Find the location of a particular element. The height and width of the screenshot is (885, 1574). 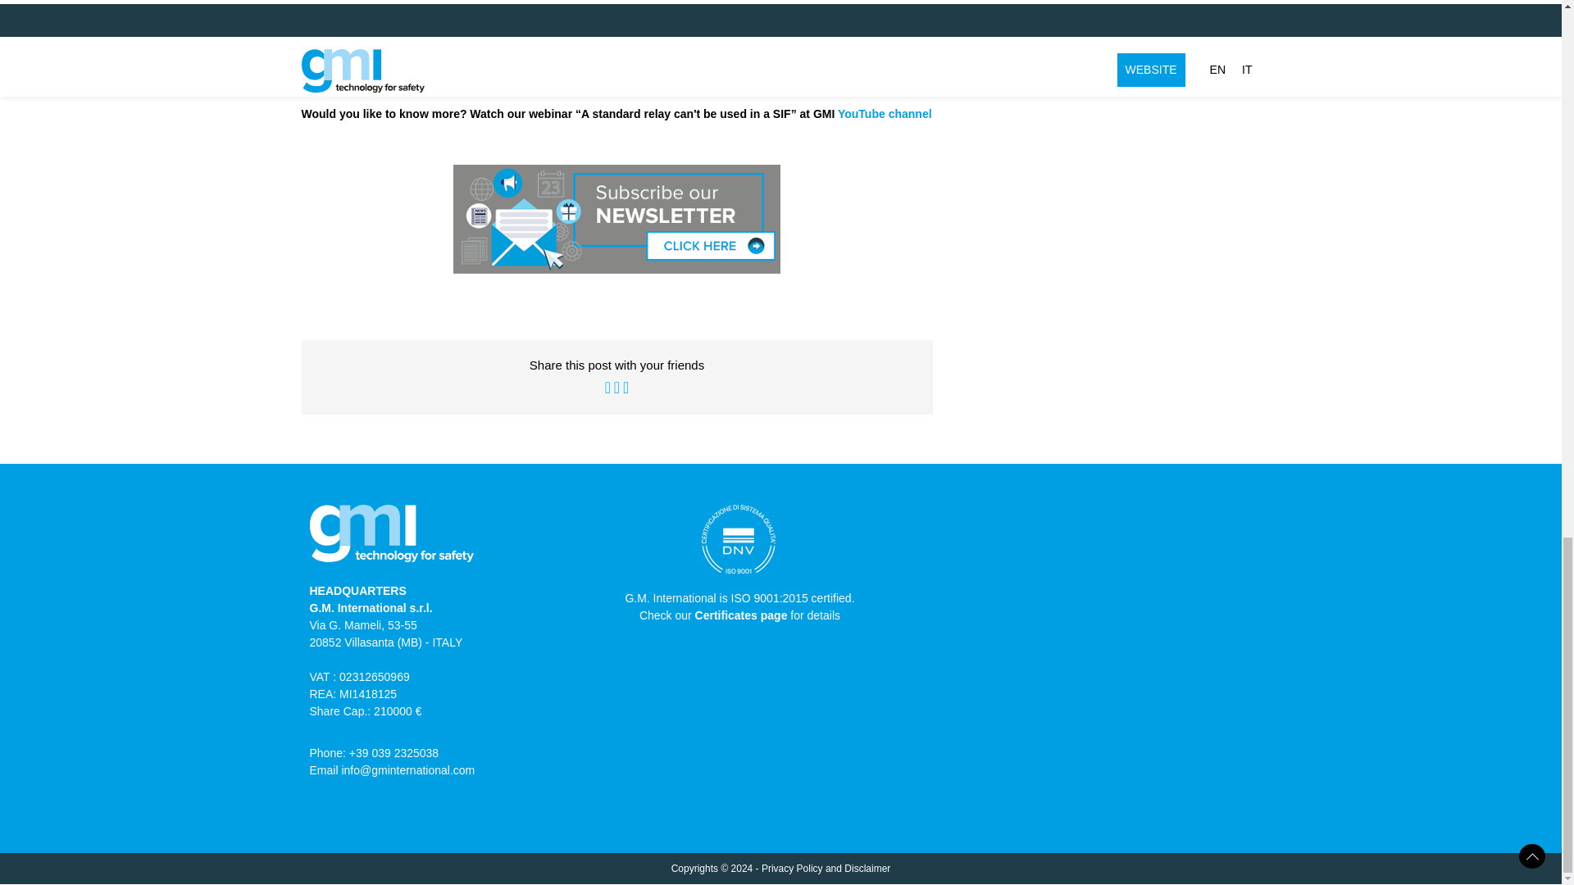

Certificates page is located at coordinates (741, 615).